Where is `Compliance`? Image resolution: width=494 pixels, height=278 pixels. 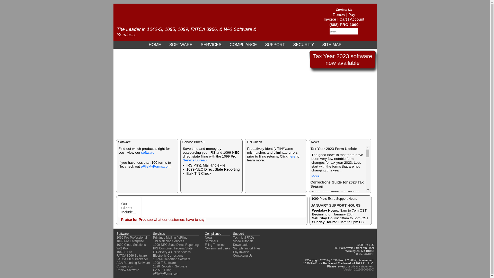
Compliance is located at coordinates (213, 234).